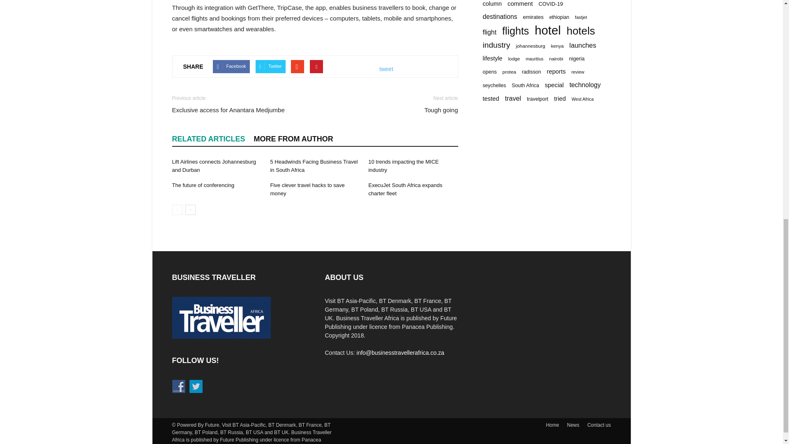 The height and width of the screenshot is (444, 789). What do you see at coordinates (405, 189) in the screenshot?
I see `ExecuJet South Africa expands charter fleet` at bounding box center [405, 189].